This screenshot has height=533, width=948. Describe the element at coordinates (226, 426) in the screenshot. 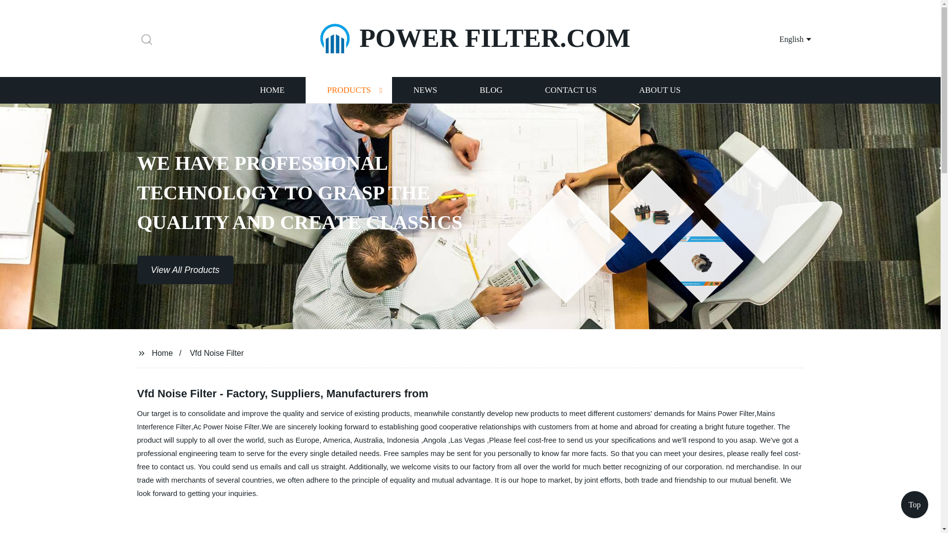

I see `Ac Power Noise Filter` at that location.